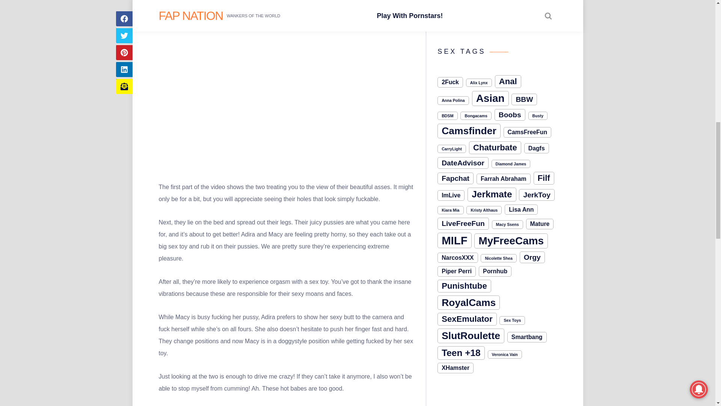 This screenshot has width=721, height=406. Describe the element at coordinates (449, 3) in the screenshot. I see `Video3` at that location.